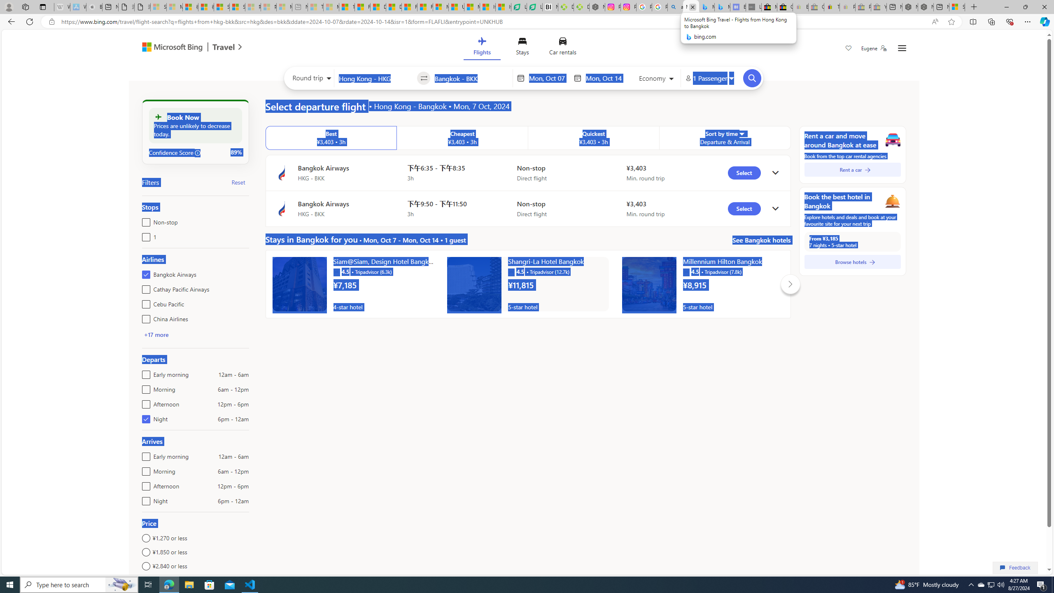 The height and width of the screenshot is (593, 1054). What do you see at coordinates (550, 7) in the screenshot?
I see `Nvidia va a poner a prueba la paciencia de los inversores` at bounding box center [550, 7].